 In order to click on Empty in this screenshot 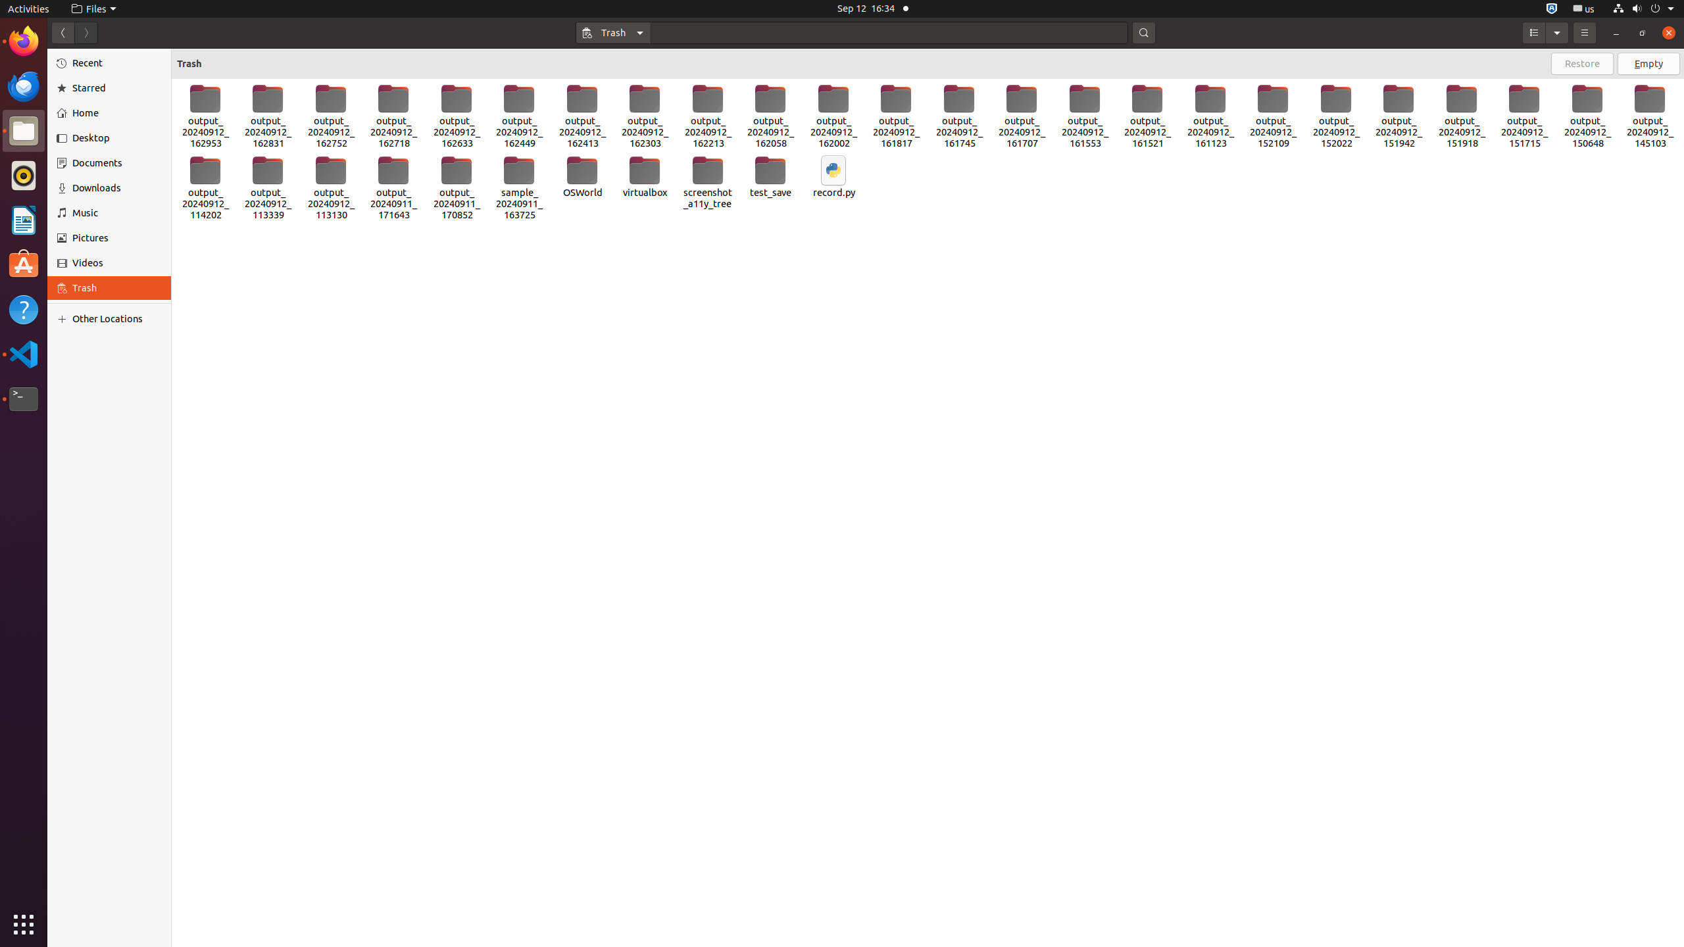, I will do `click(1648, 64)`.